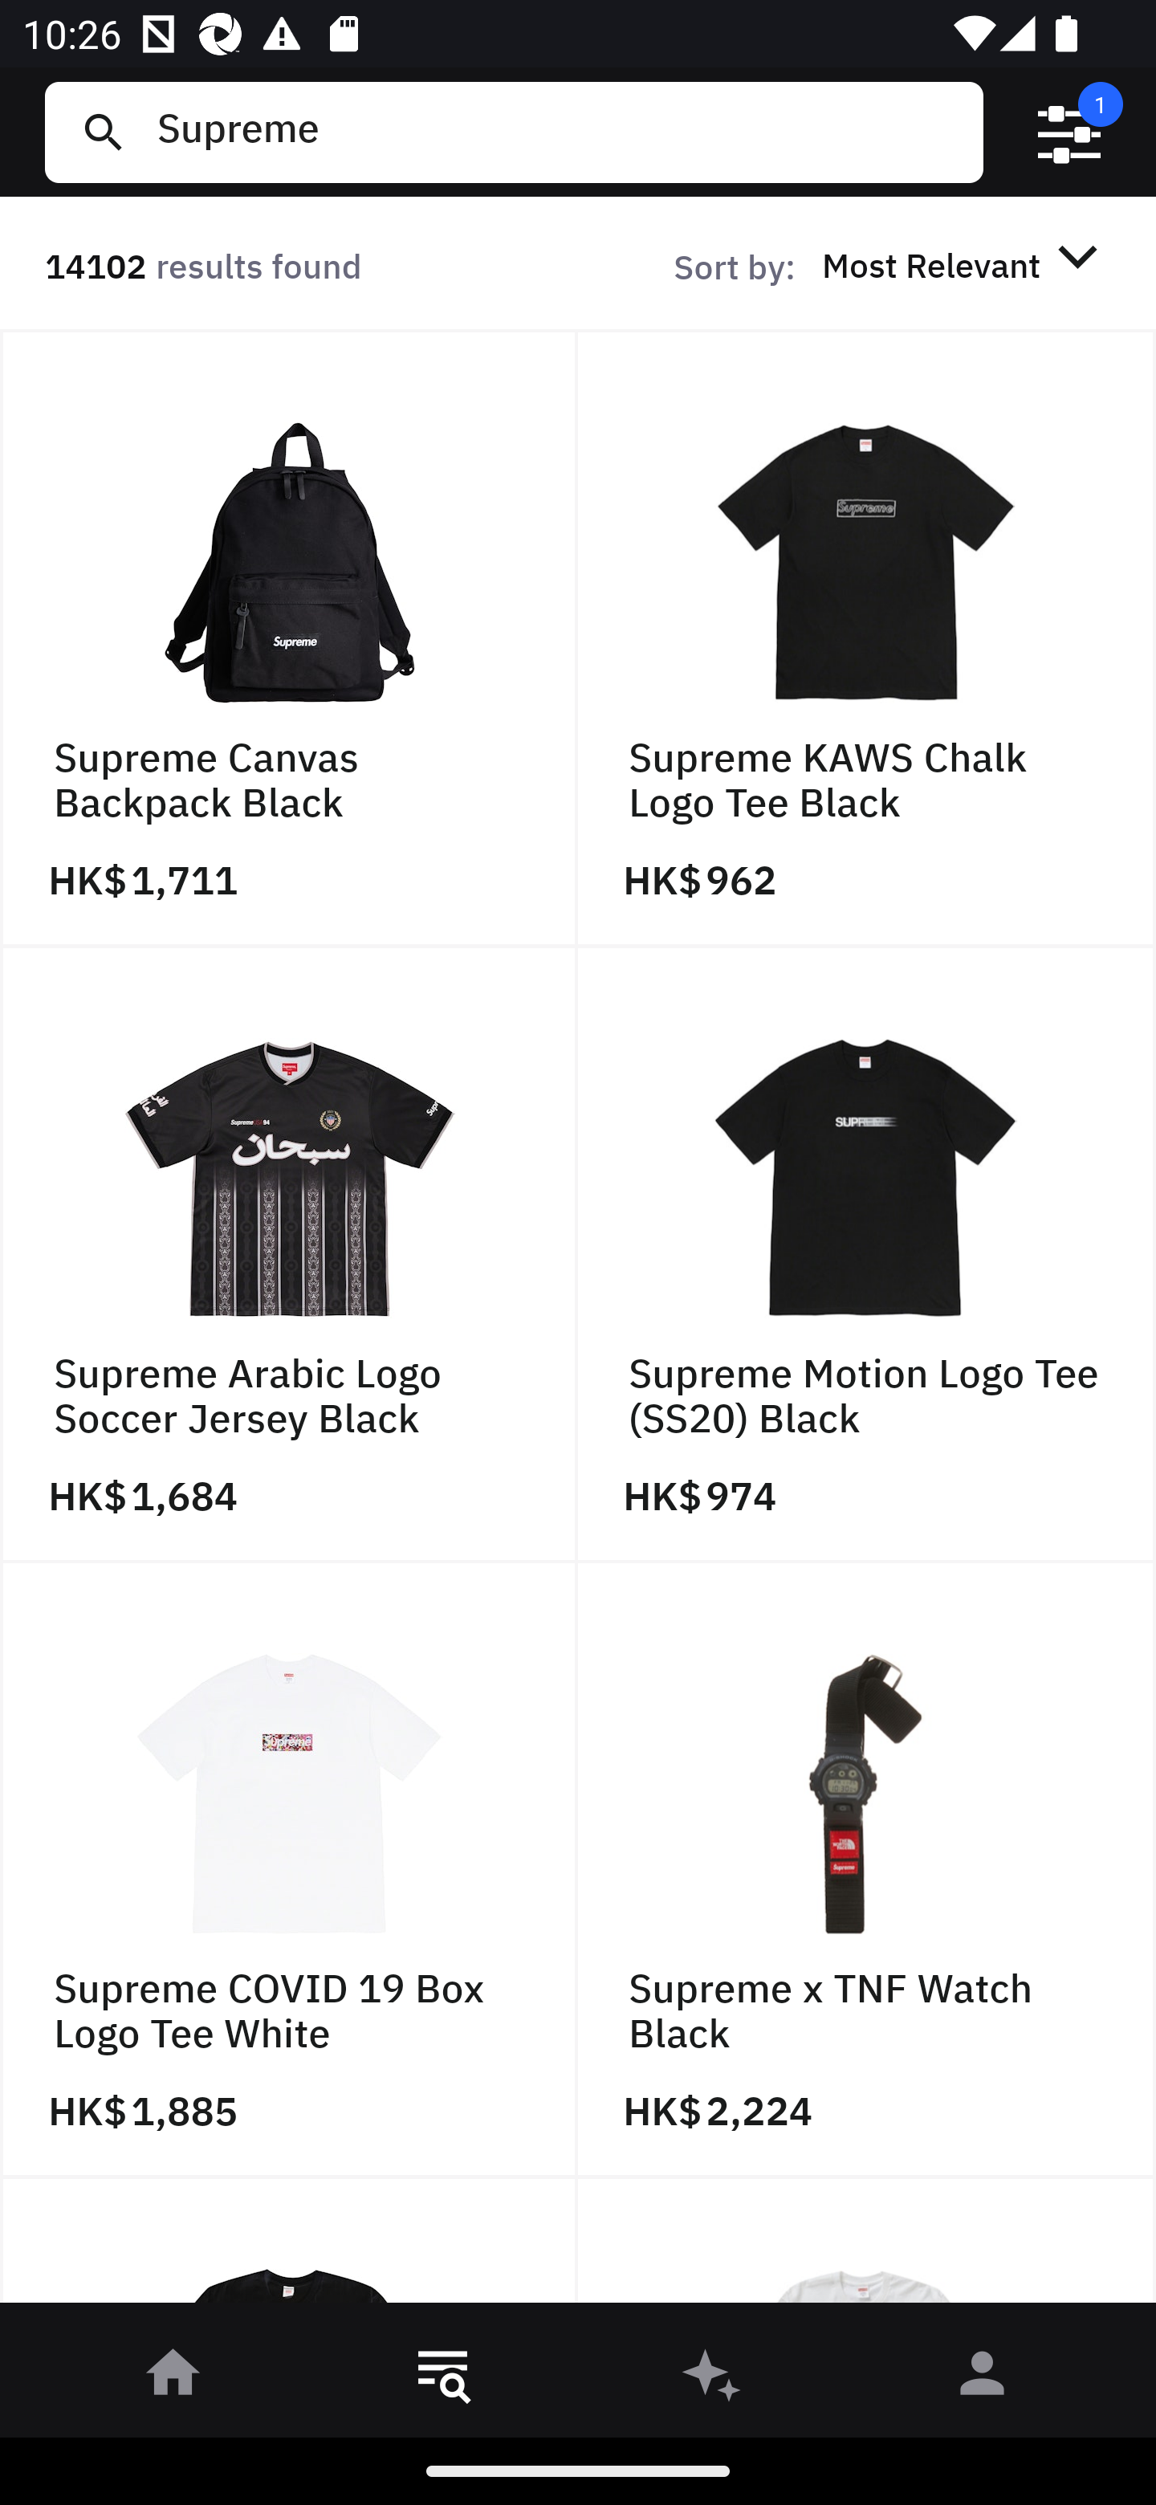 This screenshot has height=2505, width=1156. I want to click on Supreme Canvas Backpack Black HK$ 1,711, so click(289, 638).